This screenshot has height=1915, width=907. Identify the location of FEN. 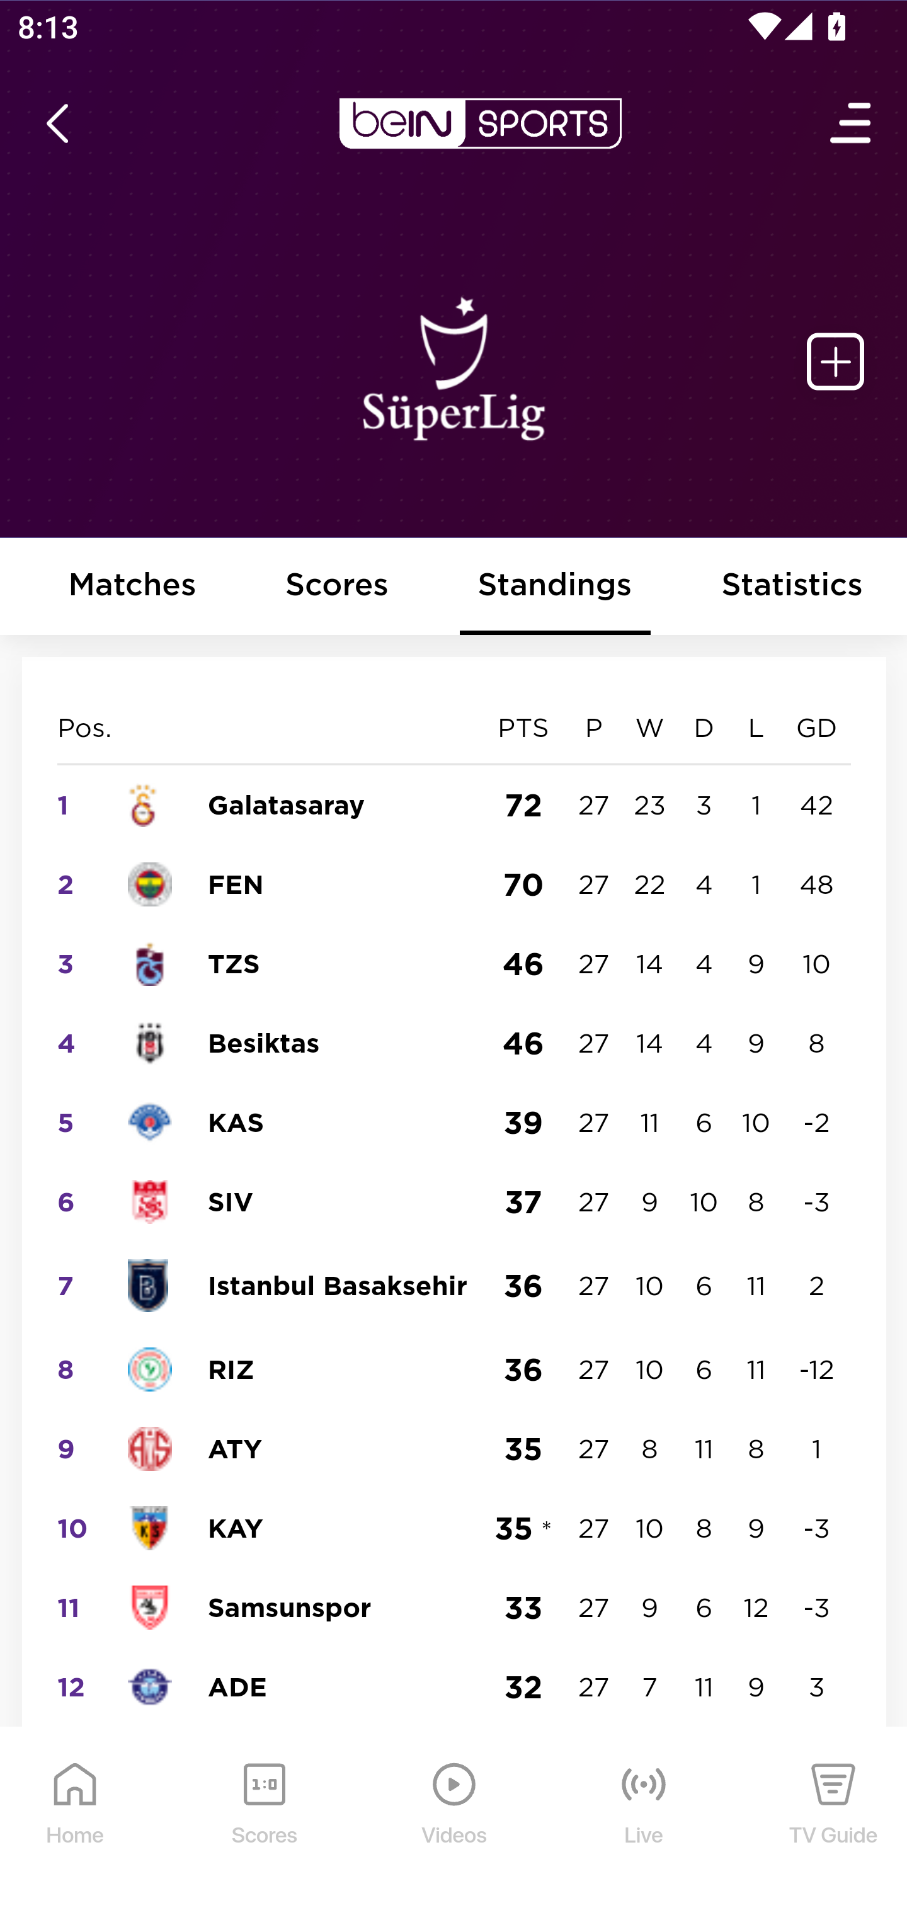
(236, 884).